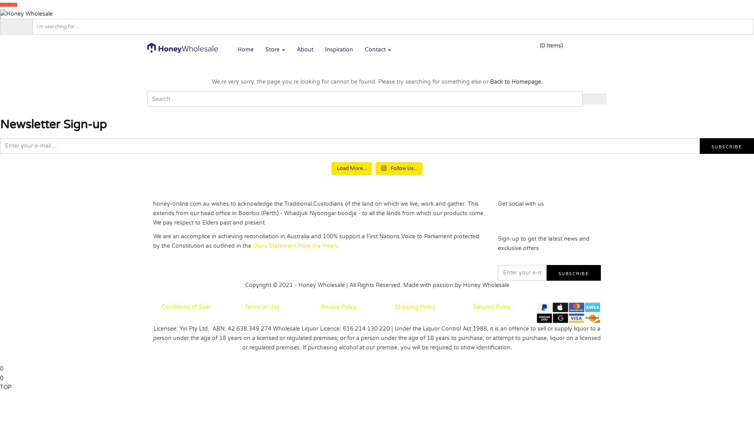 This screenshot has height=424, width=754. Describe the element at coordinates (516, 82) in the screenshot. I see `Back to Homepage.` at that location.